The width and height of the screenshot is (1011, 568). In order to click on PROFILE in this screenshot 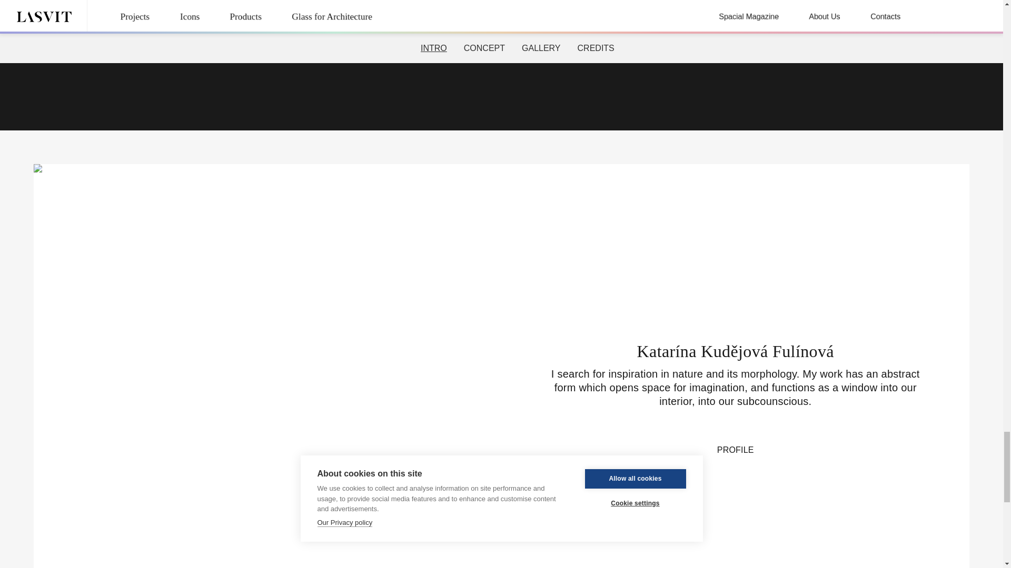, I will do `click(735, 450)`.